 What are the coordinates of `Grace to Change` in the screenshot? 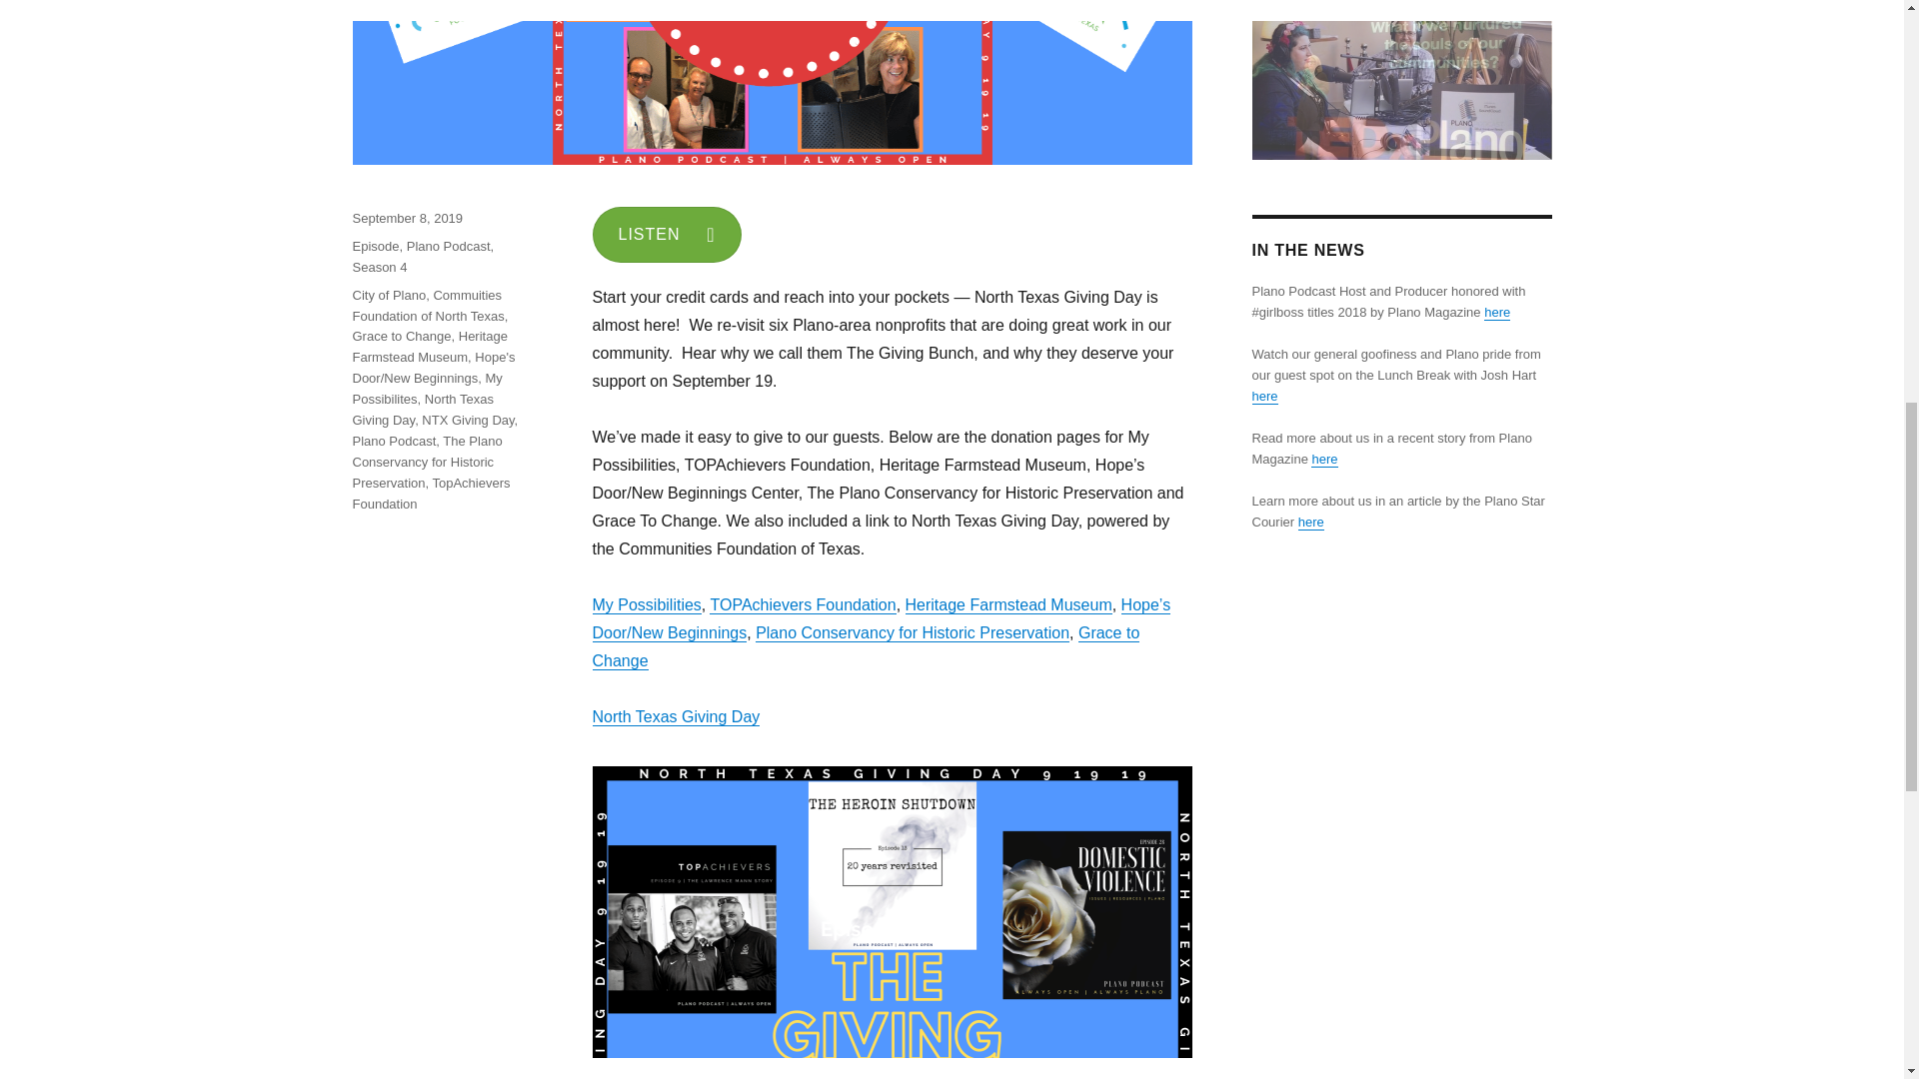 It's located at (401, 336).